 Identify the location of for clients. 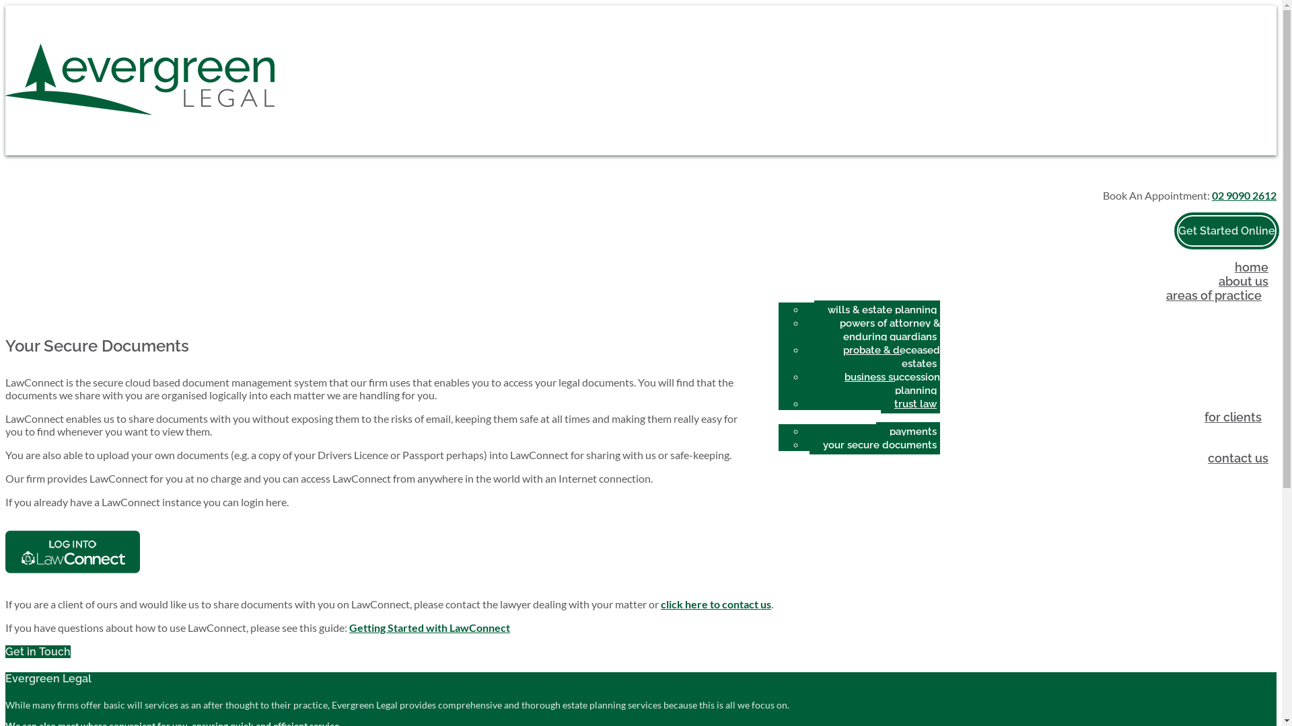
(1237, 417).